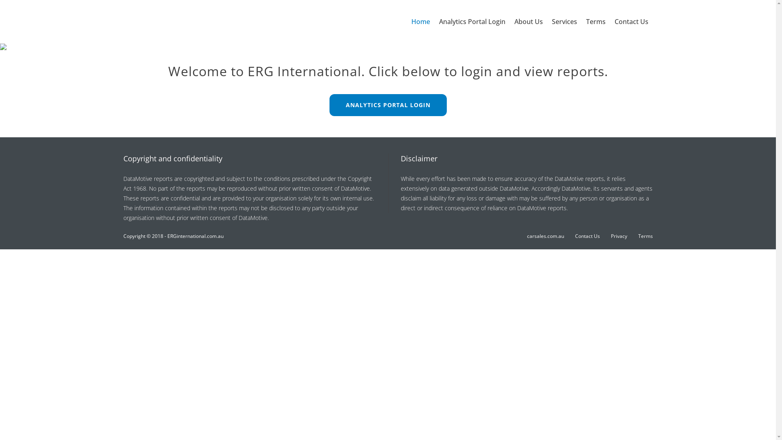 The image size is (782, 440). What do you see at coordinates (564, 22) in the screenshot?
I see `Services` at bounding box center [564, 22].